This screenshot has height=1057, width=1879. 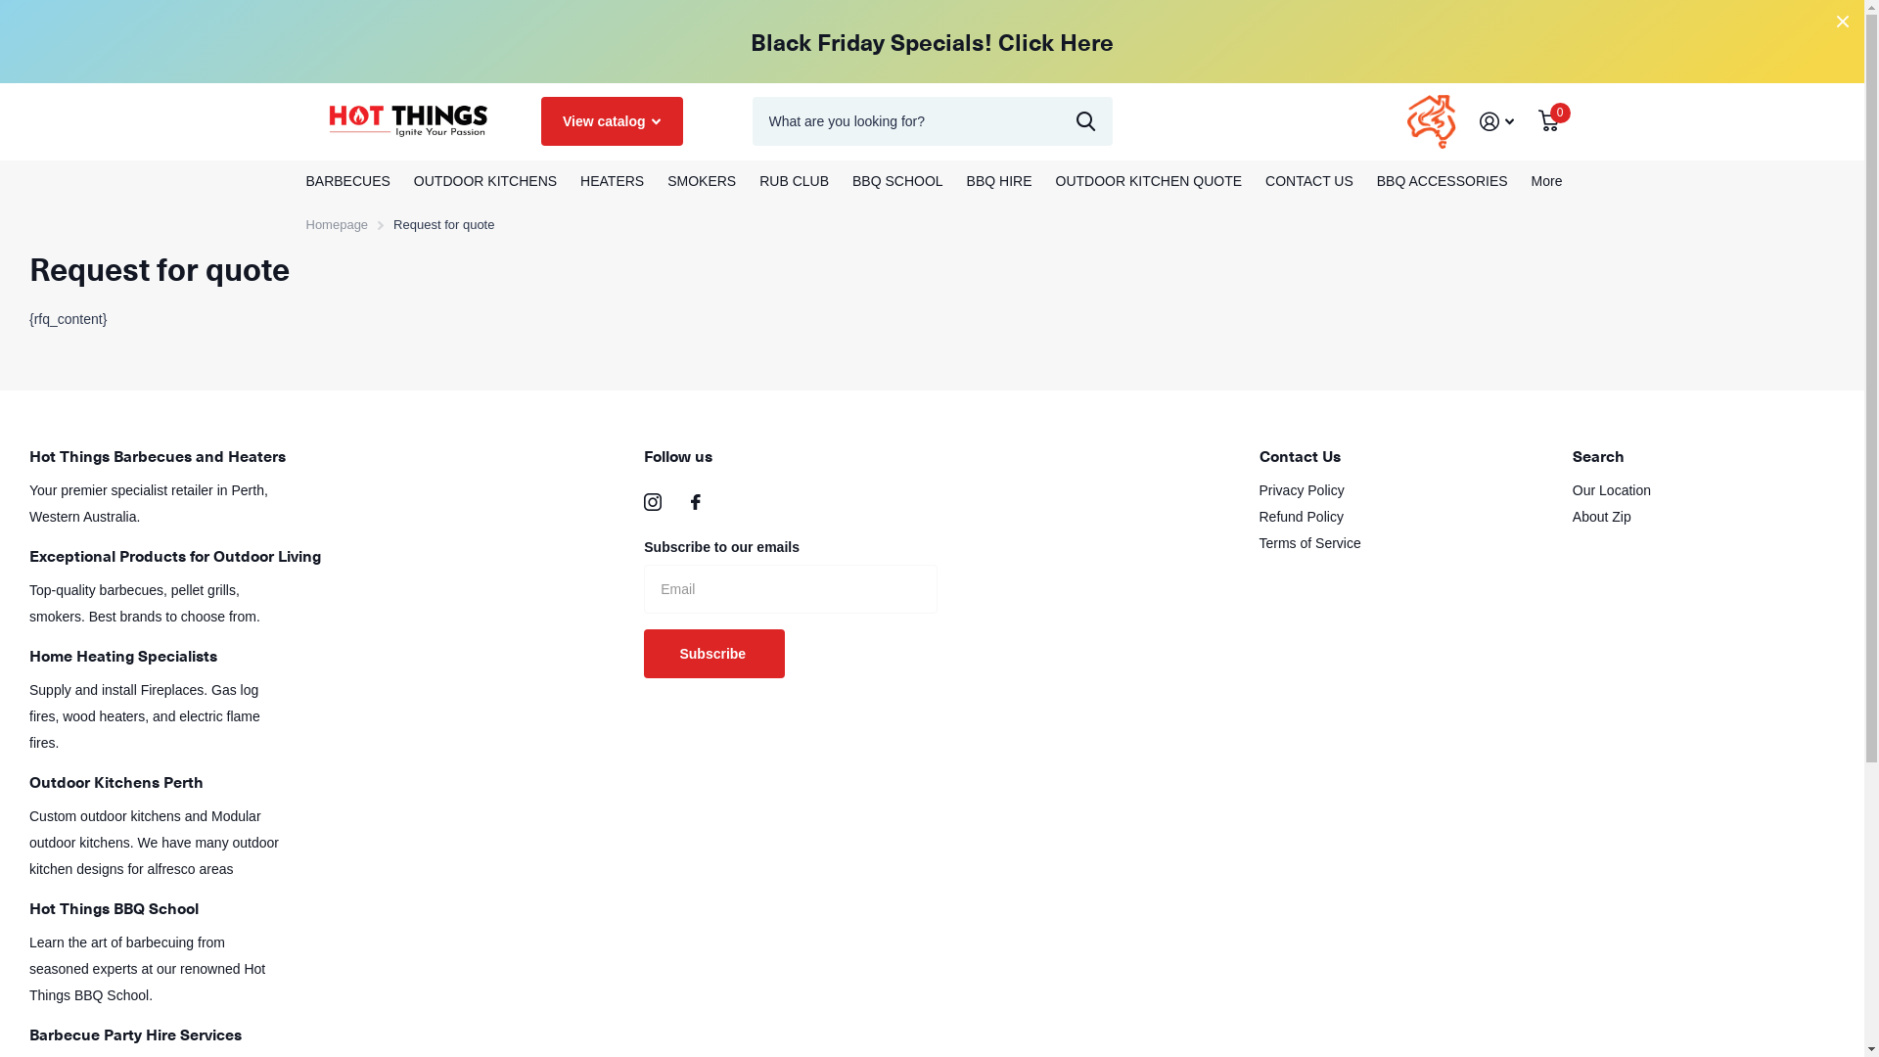 What do you see at coordinates (1602, 517) in the screenshot?
I see `About Zip` at bounding box center [1602, 517].